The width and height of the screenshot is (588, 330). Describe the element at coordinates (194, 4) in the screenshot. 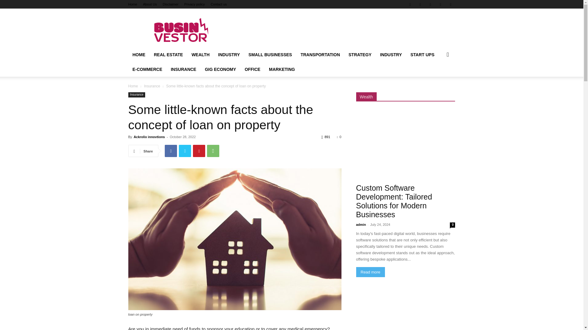

I see `Privacy policy` at that location.